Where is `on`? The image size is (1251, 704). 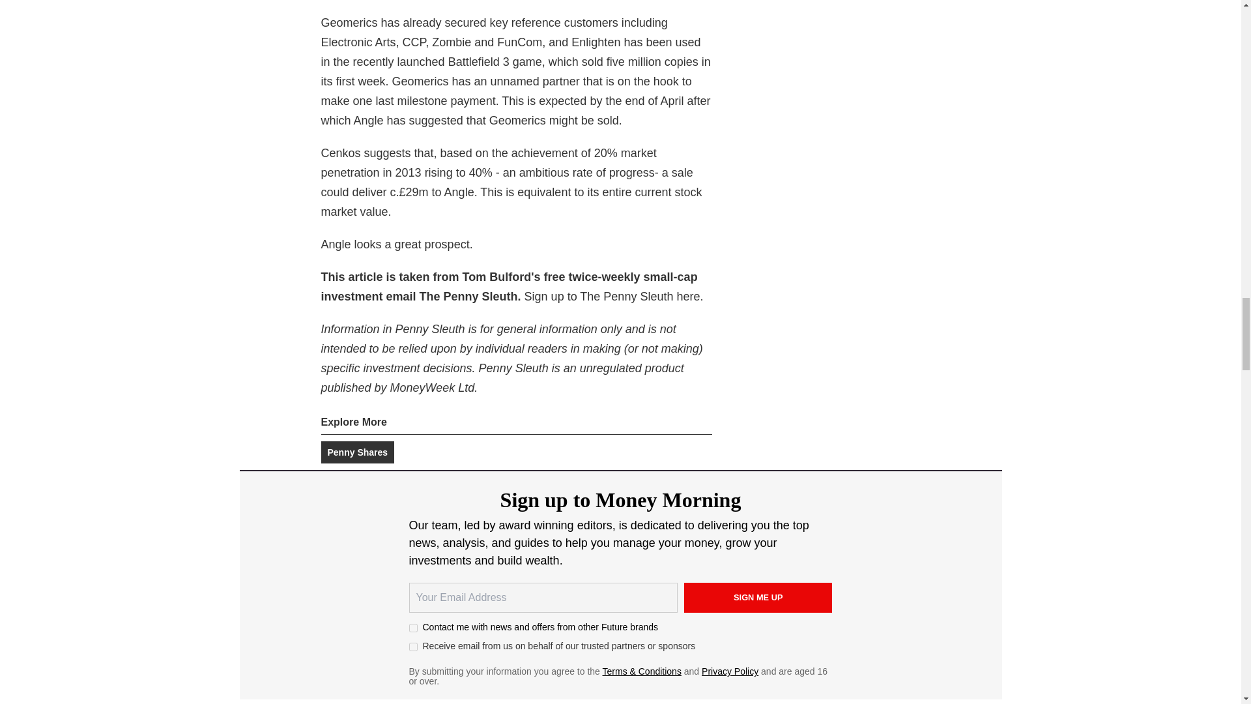
on is located at coordinates (413, 627).